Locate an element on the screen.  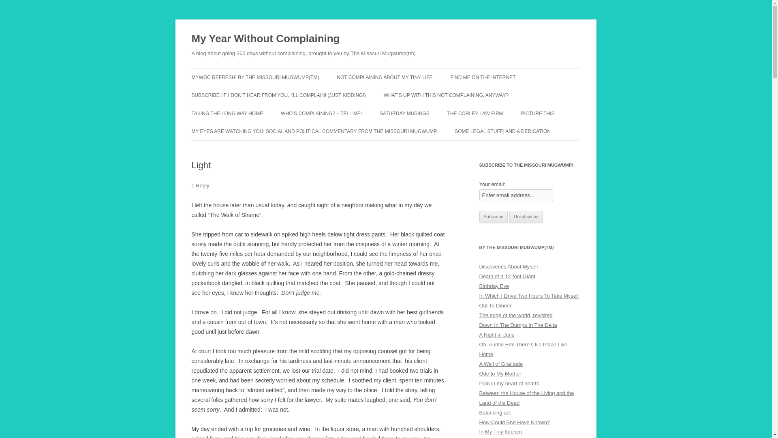
1 Reply is located at coordinates (200, 186).